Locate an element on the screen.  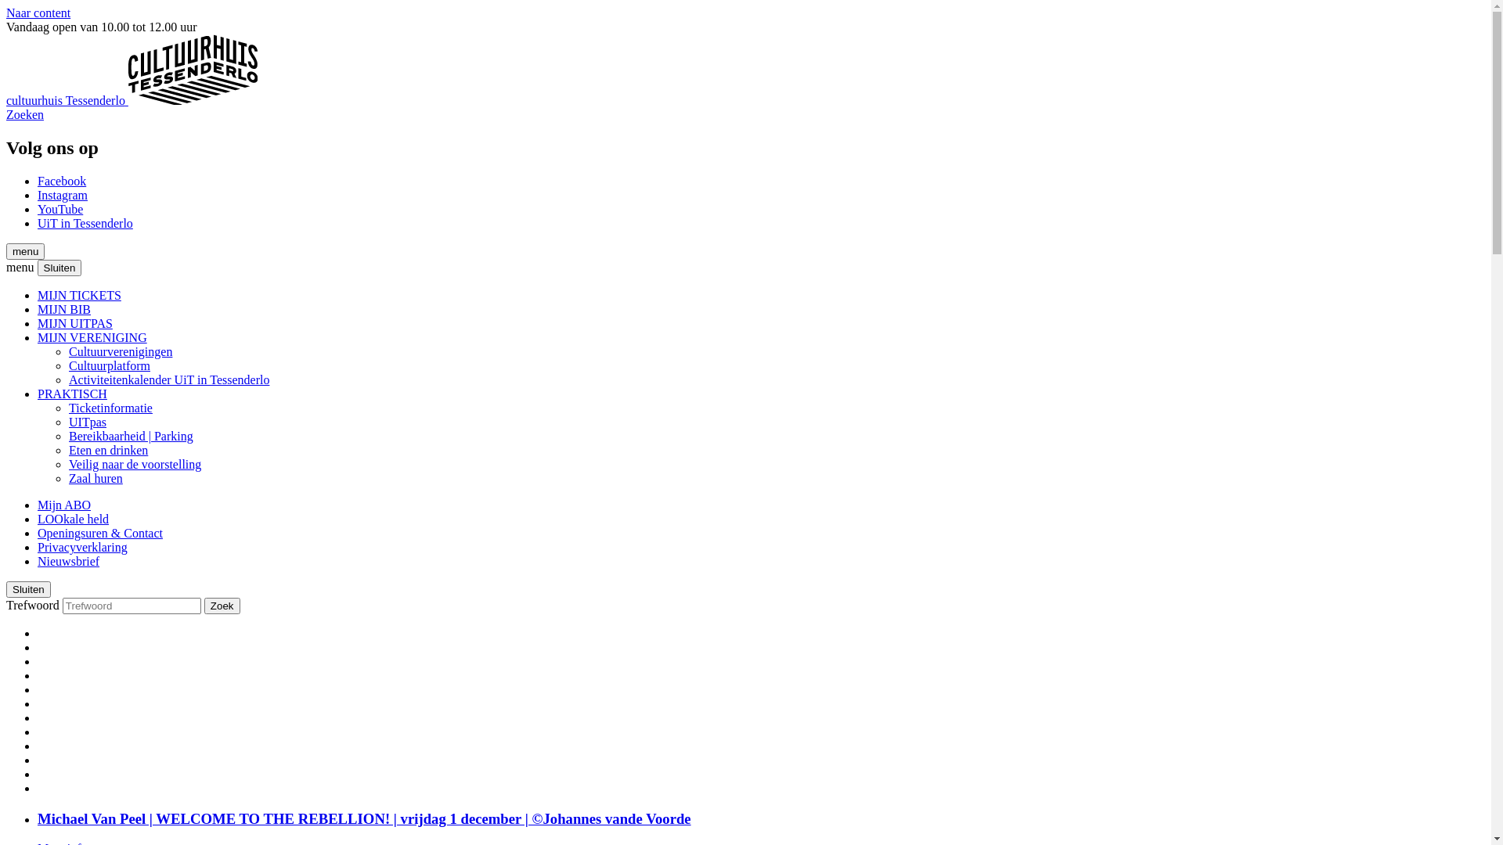
Naar content is located at coordinates (38, 13).